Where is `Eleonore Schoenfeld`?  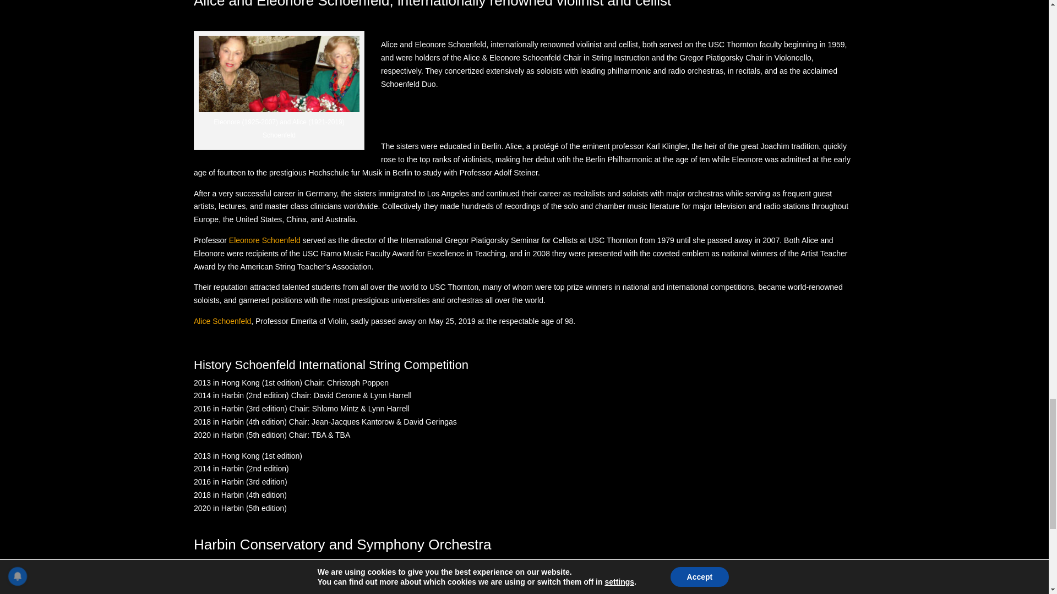 Eleonore Schoenfeld is located at coordinates (264, 240).